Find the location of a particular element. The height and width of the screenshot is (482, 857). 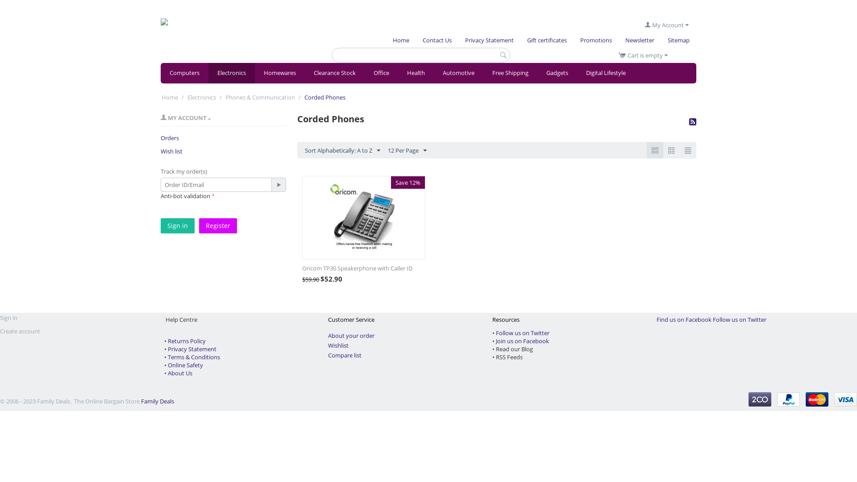

Health is located at coordinates (416, 73).